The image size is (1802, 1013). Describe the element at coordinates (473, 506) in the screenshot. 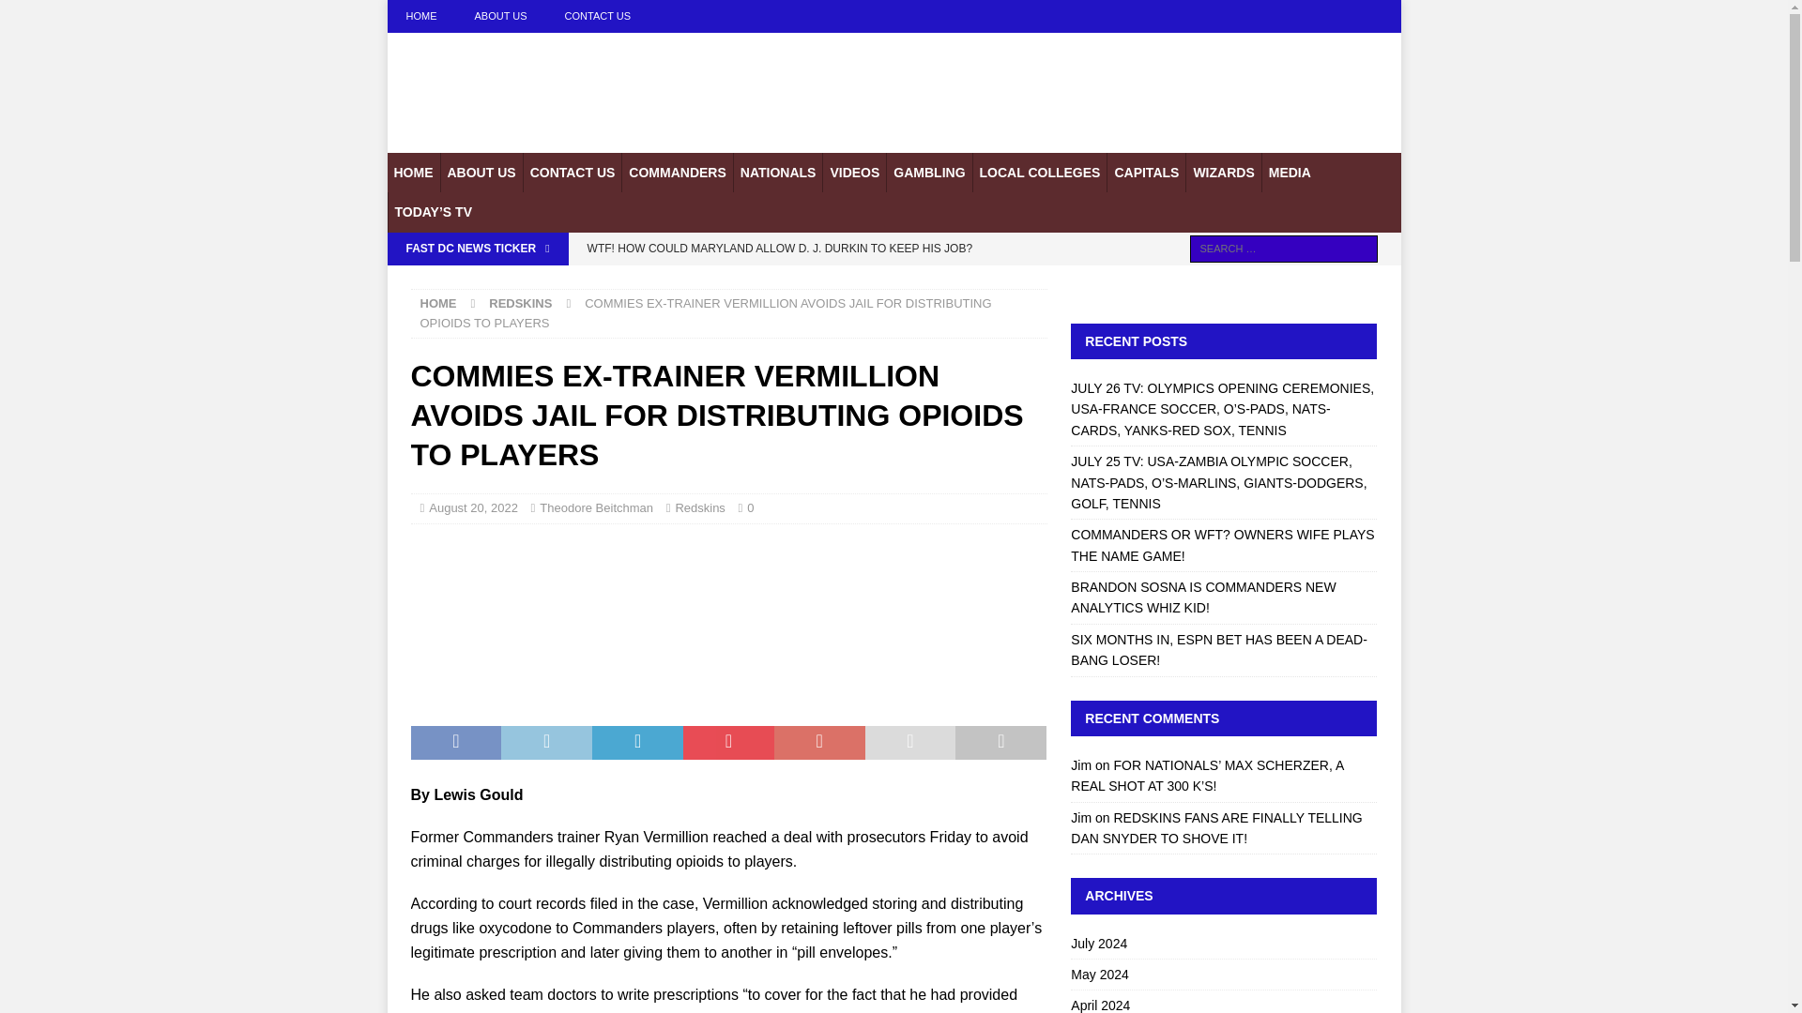

I see `August 20, 2022` at that location.